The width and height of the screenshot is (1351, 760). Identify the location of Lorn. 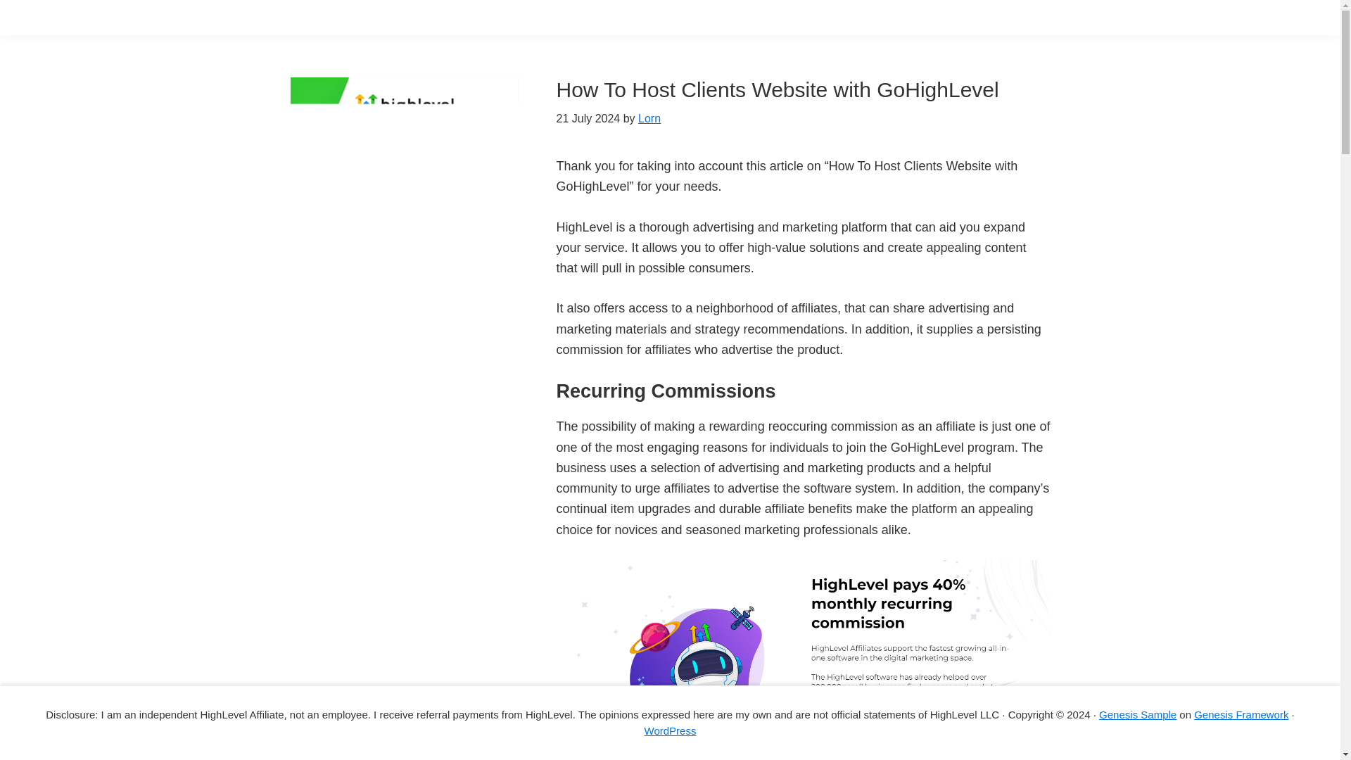
(649, 118).